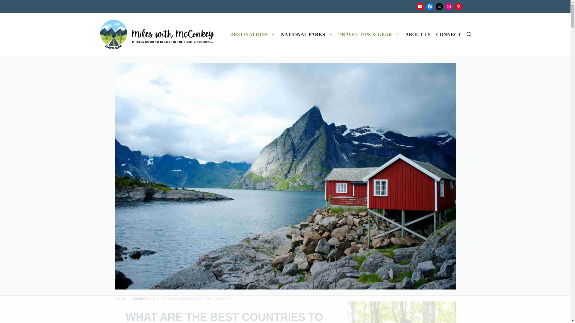 Image resolution: width=575 pixels, height=323 pixels. Describe the element at coordinates (429, 6) in the screenshot. I see `Facebook` at that location.